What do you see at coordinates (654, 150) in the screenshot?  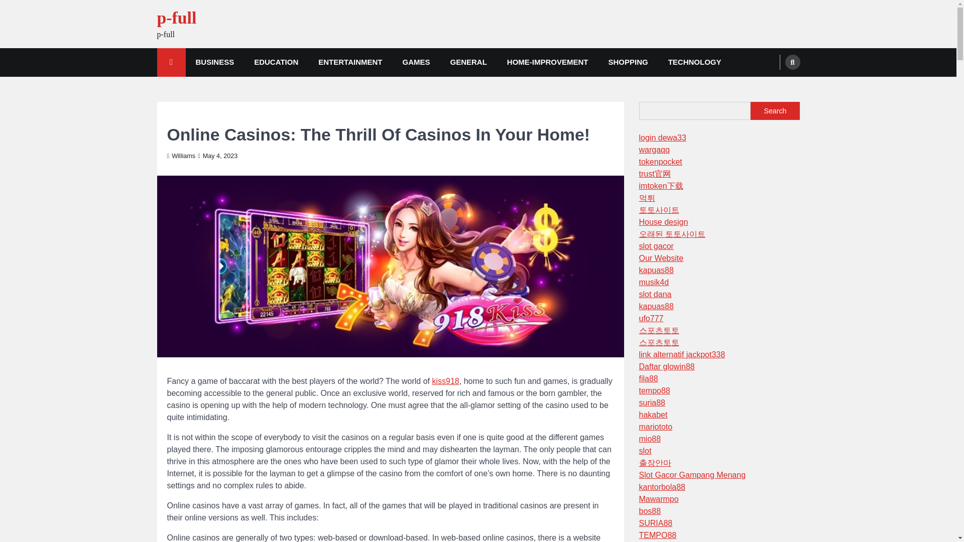 I see `wargaqq` at bounding box center [654, 150].